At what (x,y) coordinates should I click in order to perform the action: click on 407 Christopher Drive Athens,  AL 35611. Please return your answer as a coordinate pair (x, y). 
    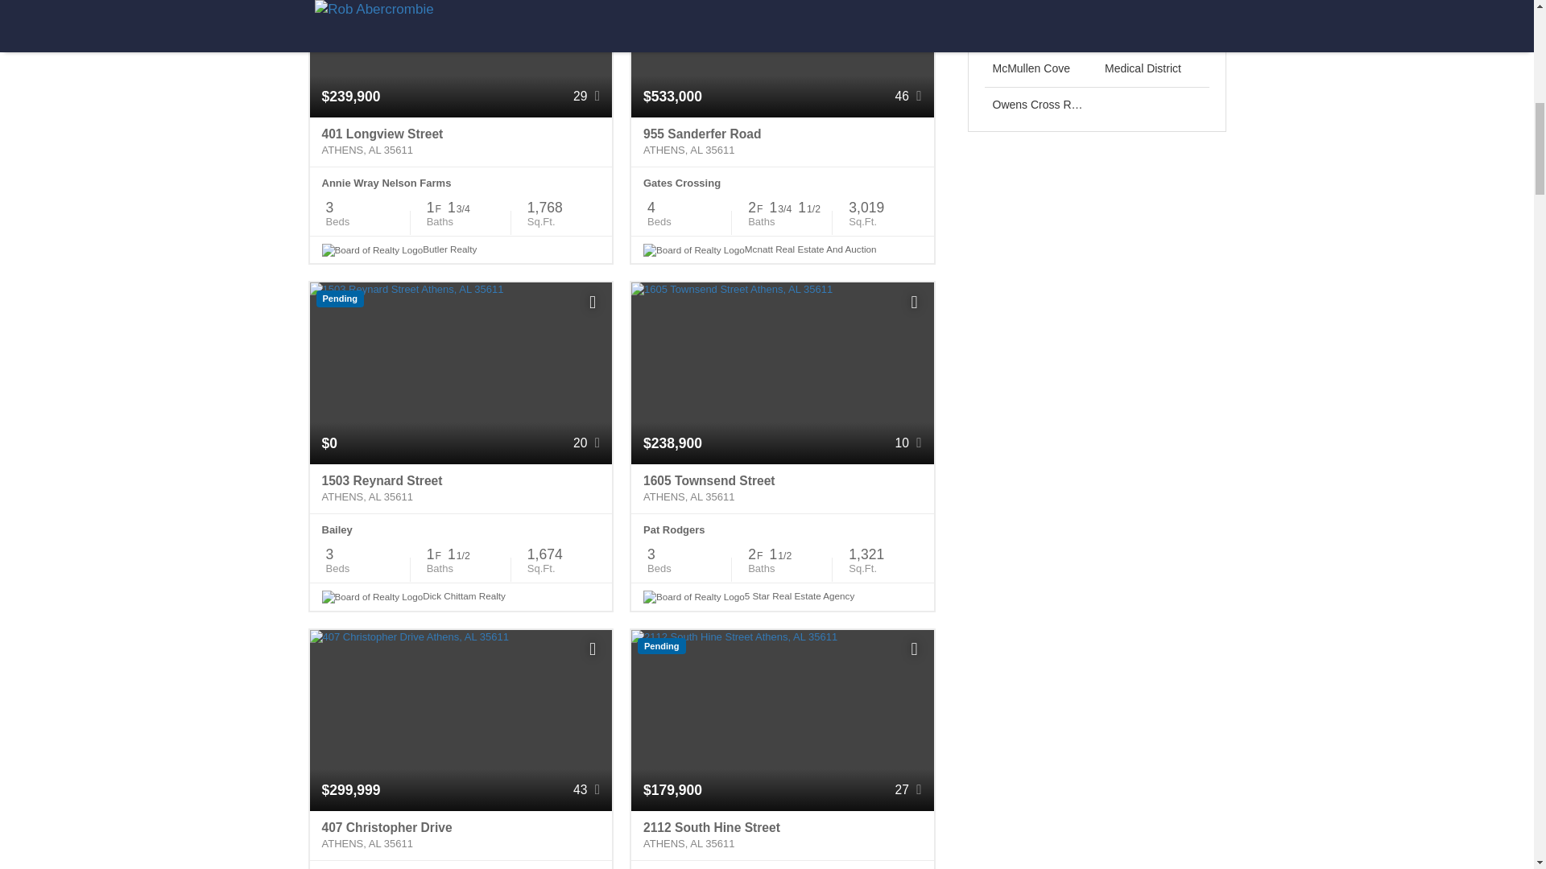
    Looking at the image, I should click on (461, 835).